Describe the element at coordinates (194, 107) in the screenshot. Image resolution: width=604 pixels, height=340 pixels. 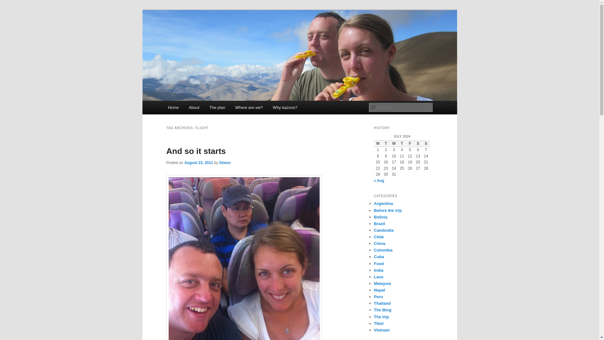
I see `About` at that location.